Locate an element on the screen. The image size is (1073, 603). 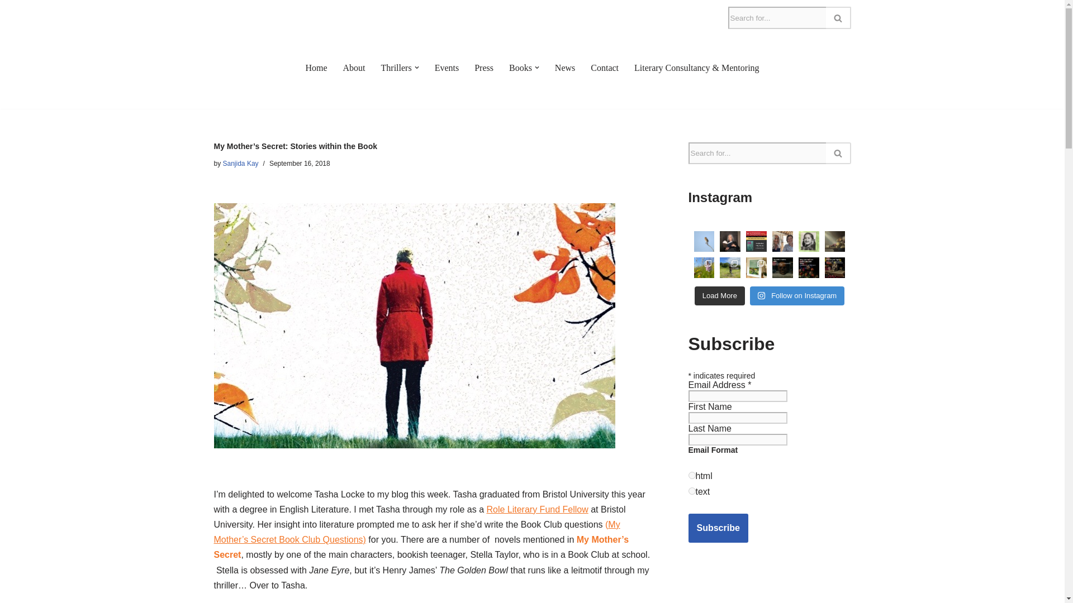
News is located at coordinates (564, 68).